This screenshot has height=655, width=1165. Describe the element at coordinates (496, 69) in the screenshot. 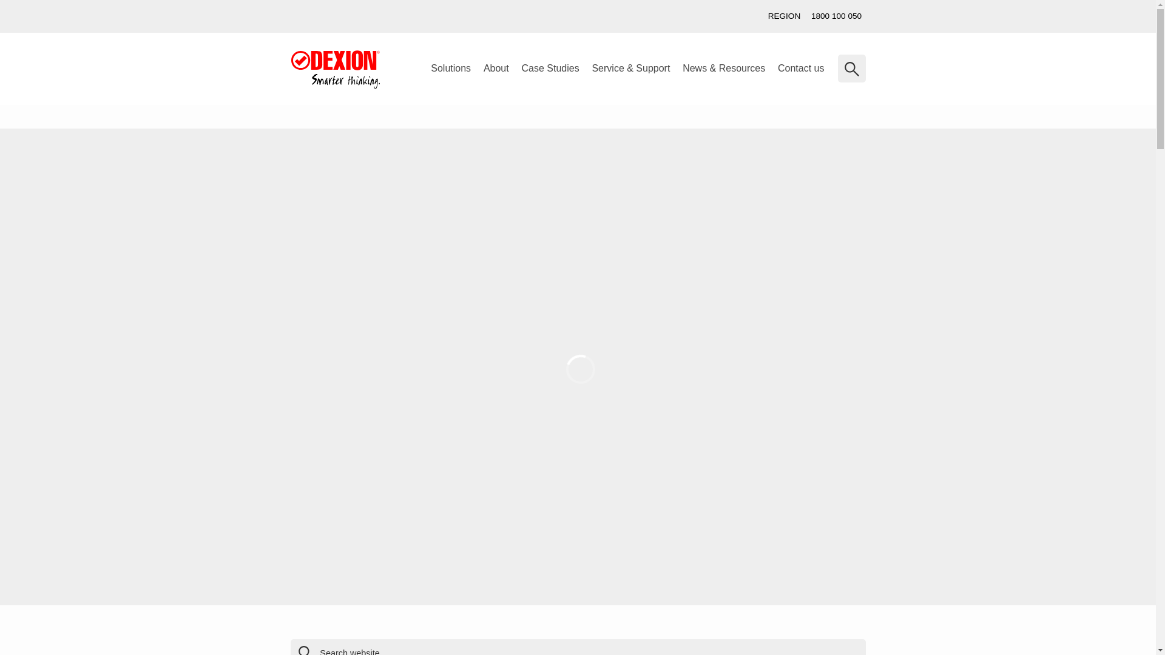

I see `About` at that location.